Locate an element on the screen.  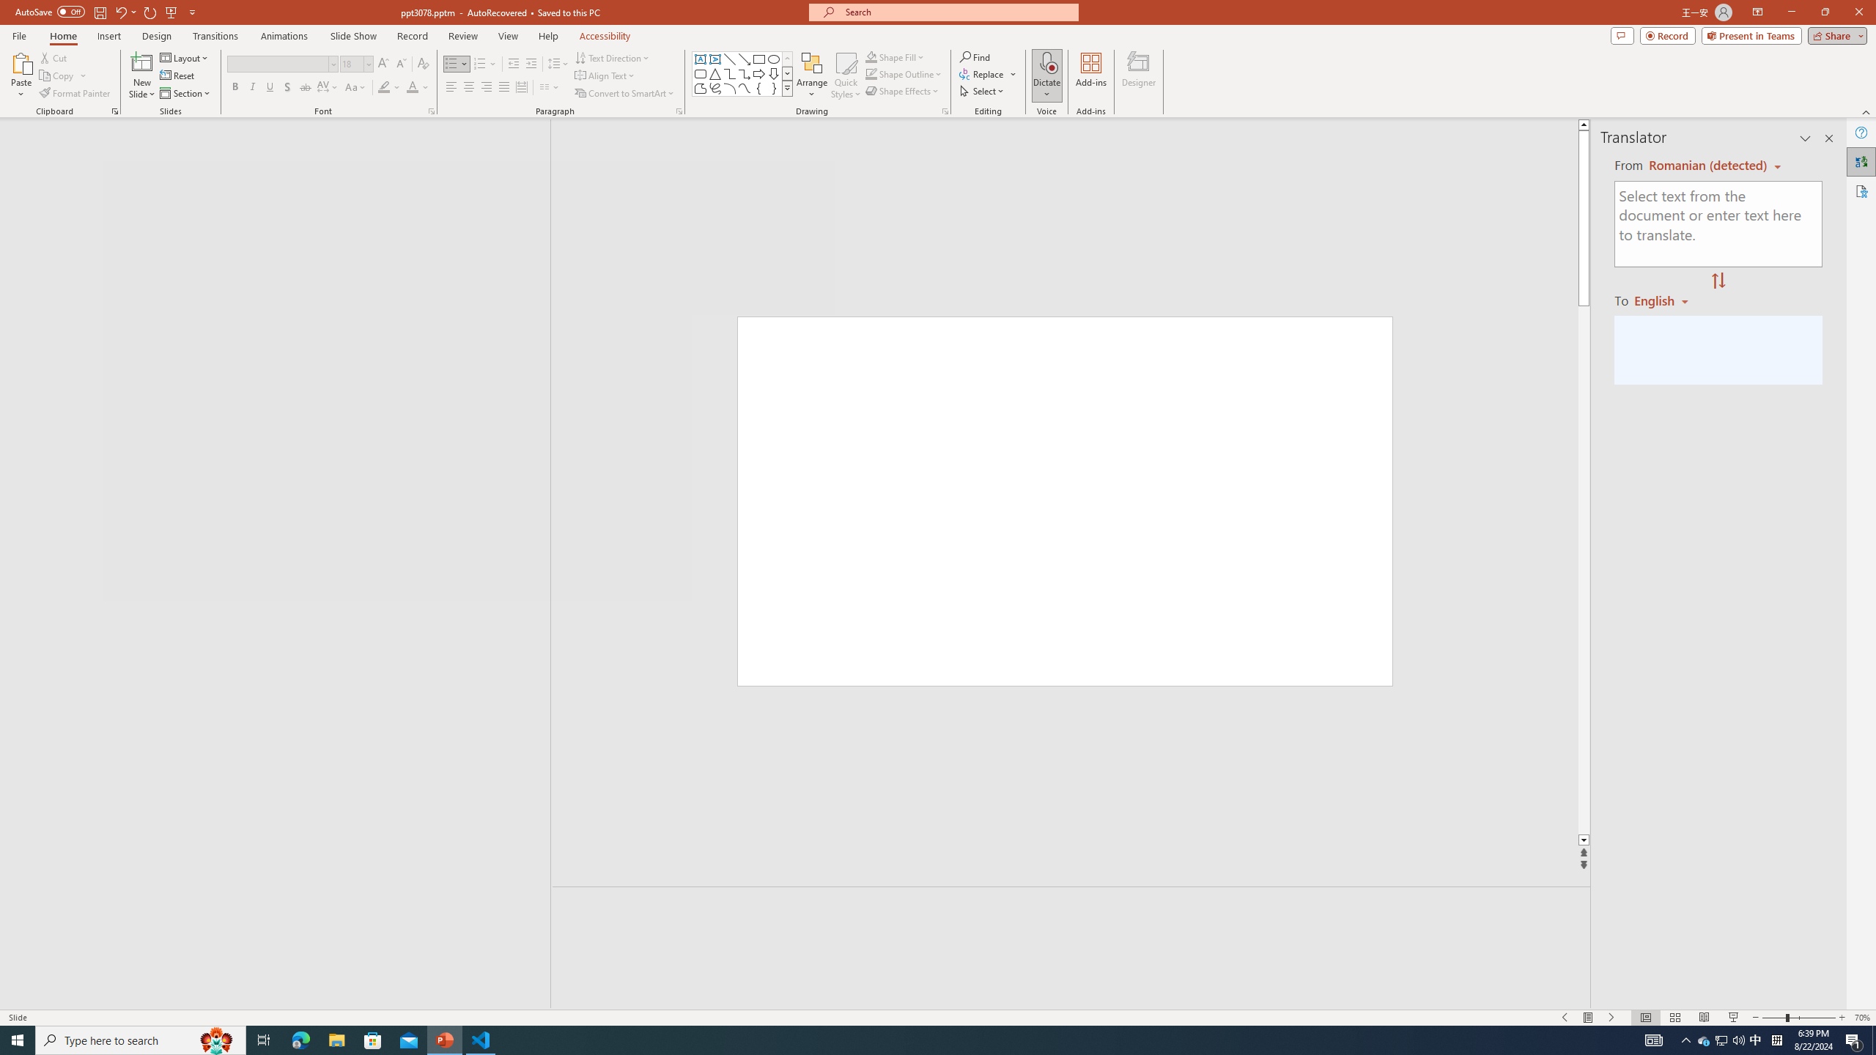
File Tab is located at coordinates (19, 35).